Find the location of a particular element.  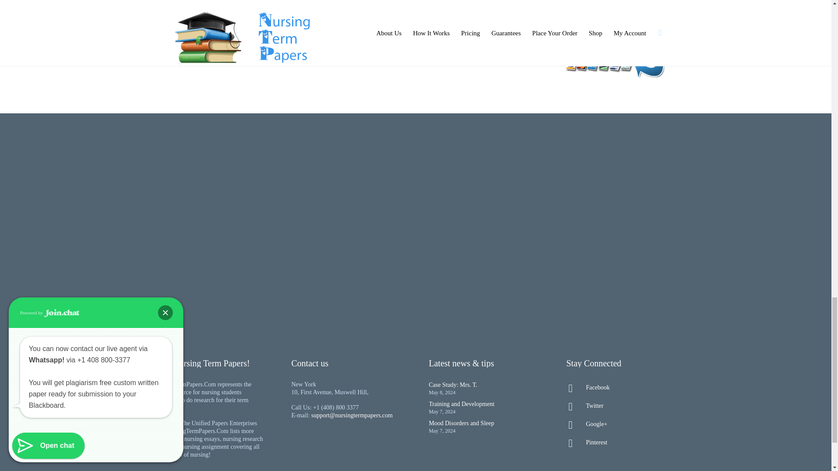

Pinterest is located at coordinates (622, 443).